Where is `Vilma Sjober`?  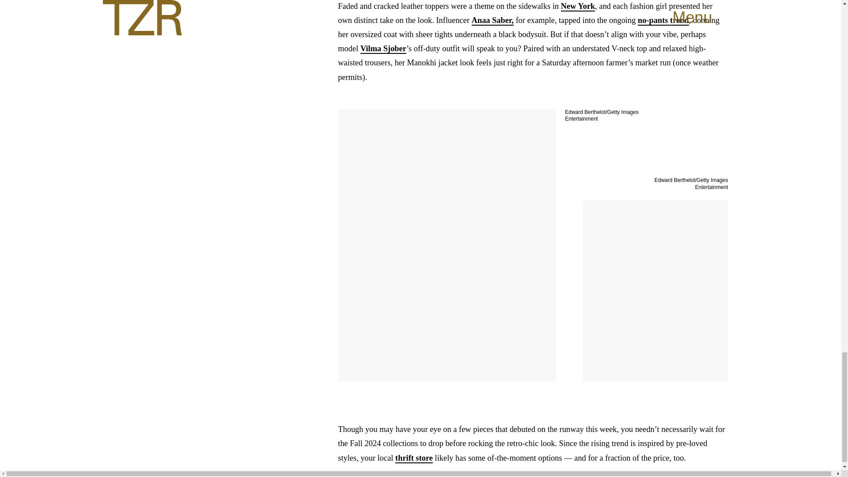 Vilma Sjober is located at coordinates (383, 49).